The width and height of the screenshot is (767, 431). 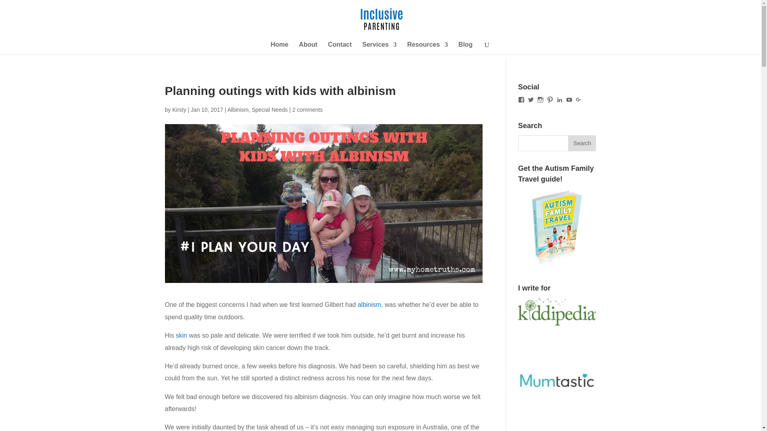 I want to click on Special Needs, so click(x=269, y=109).